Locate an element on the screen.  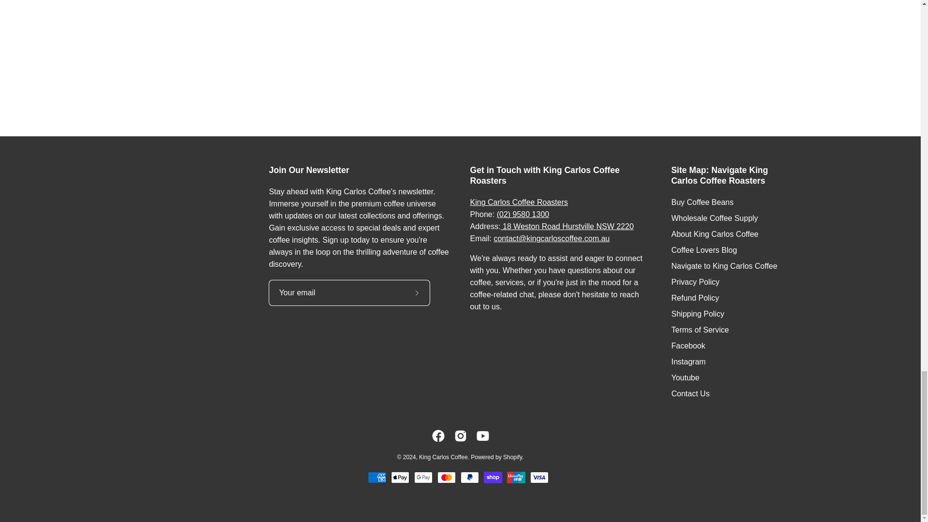
email king carlos coffee is located at coordinates (551, 238).